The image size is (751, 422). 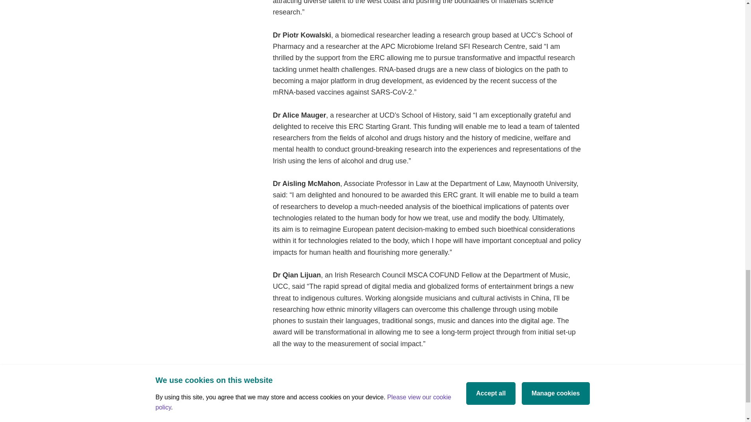 What do you see at coordinates (628, 388) in the screenshot?
I see `Visit SFI on Twitter` at bounding box center [628, 388].